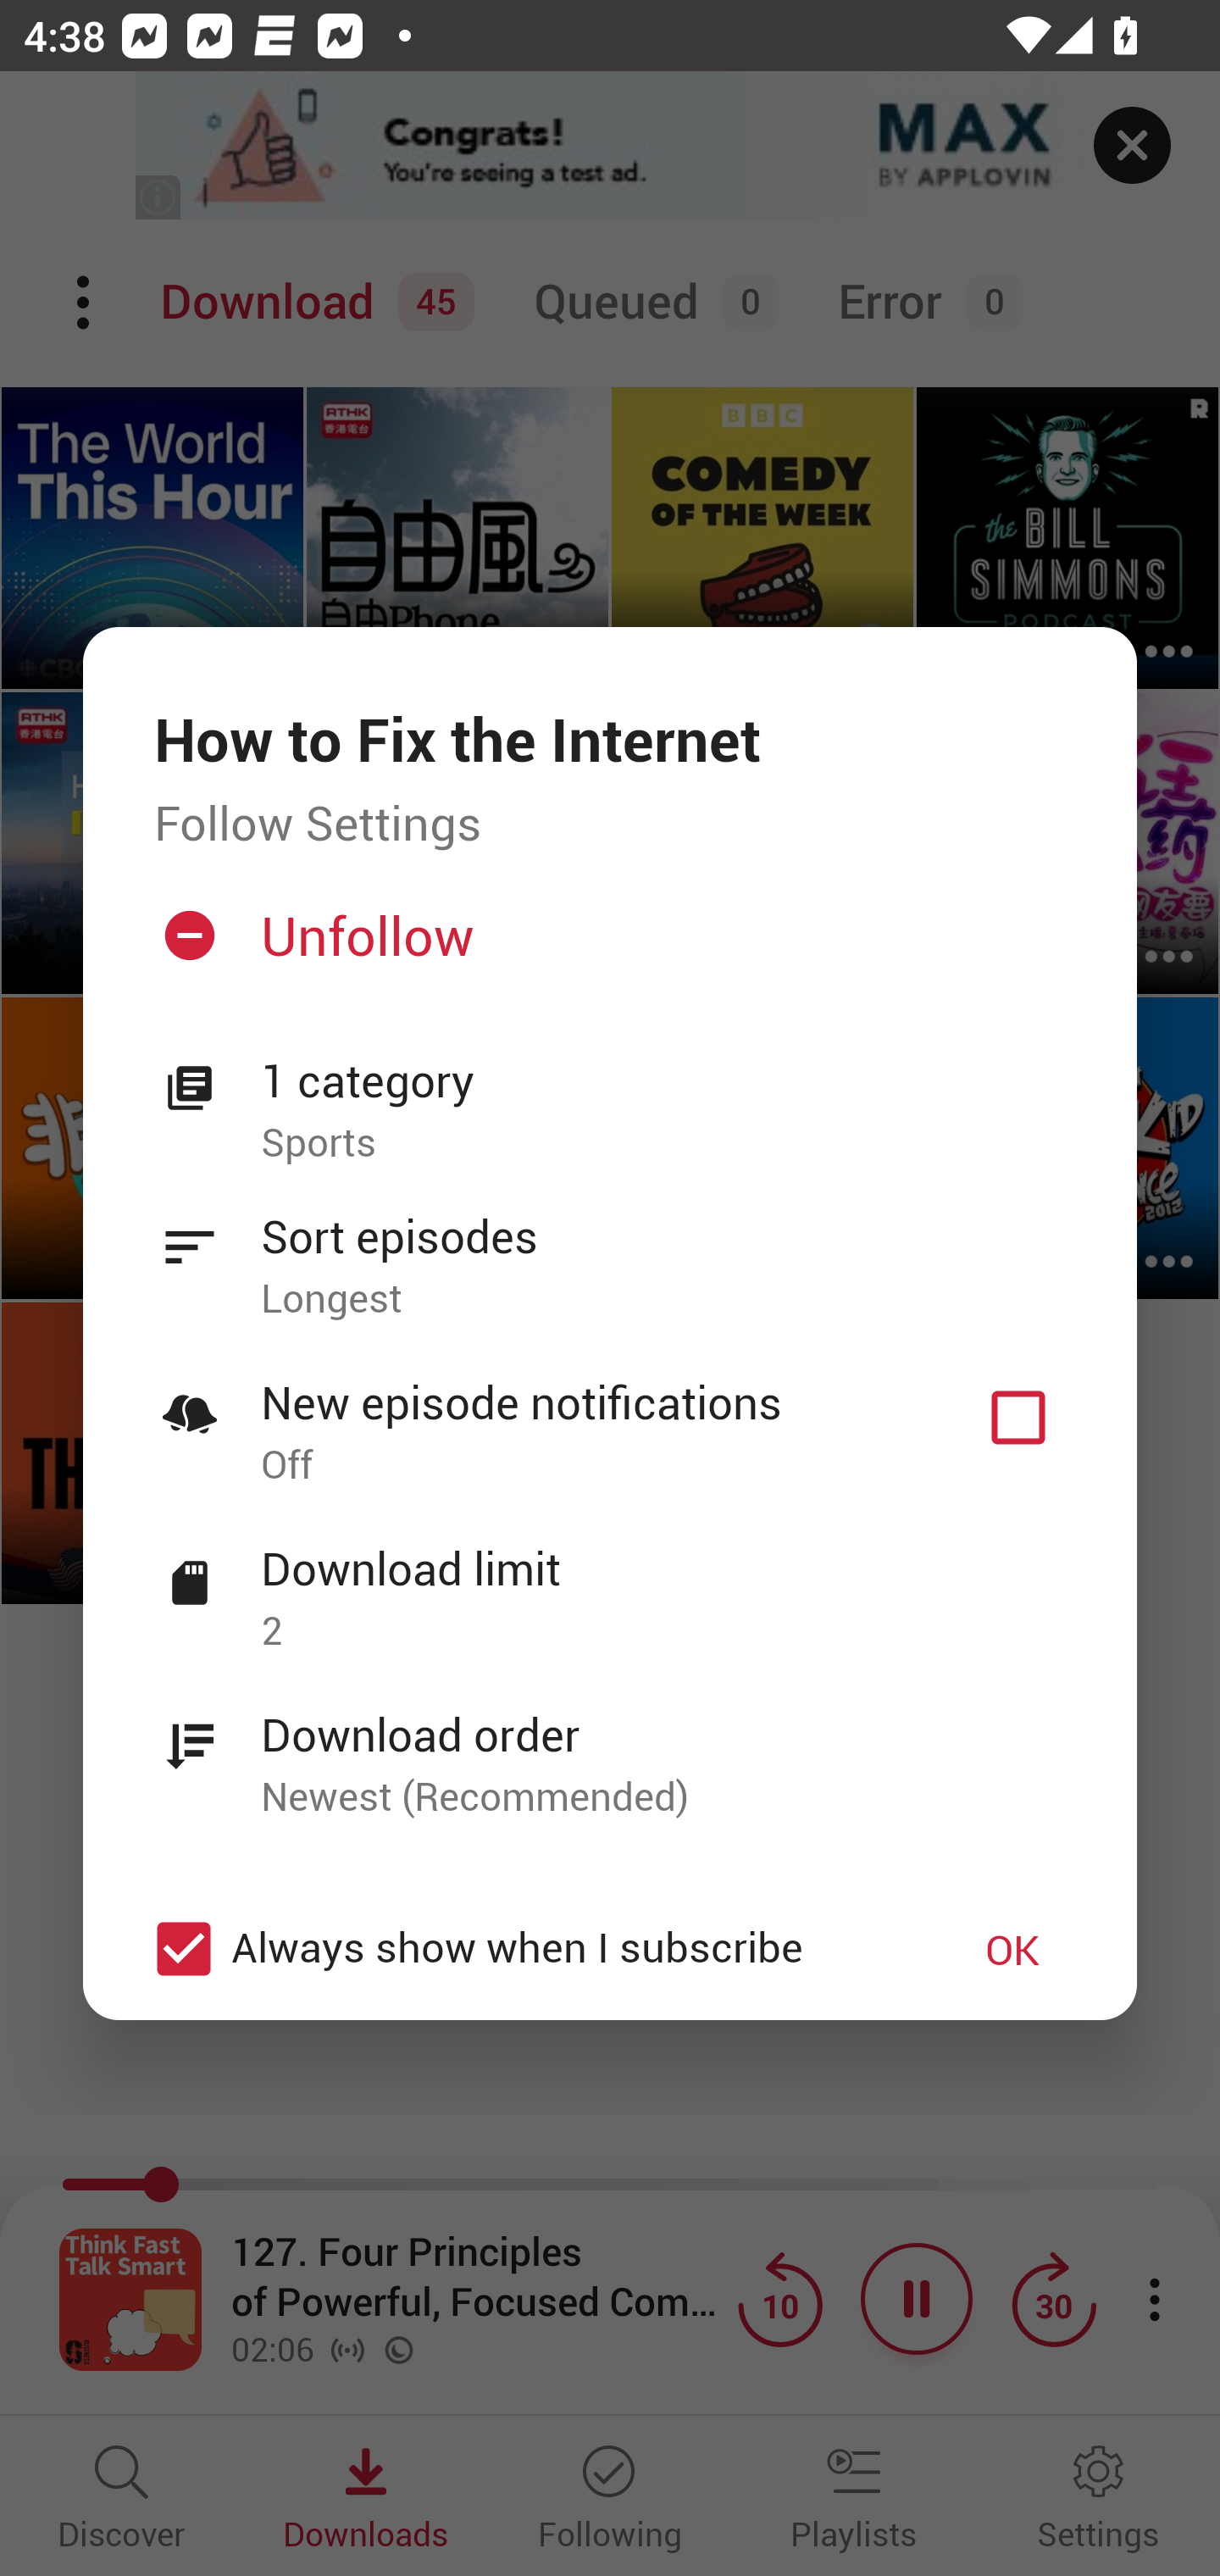 The width and height of the screenshot is (1220, 2576). Describe the element at coordinates (1018, 1418) in the screenshot. I see `New episode notifications` at that location.